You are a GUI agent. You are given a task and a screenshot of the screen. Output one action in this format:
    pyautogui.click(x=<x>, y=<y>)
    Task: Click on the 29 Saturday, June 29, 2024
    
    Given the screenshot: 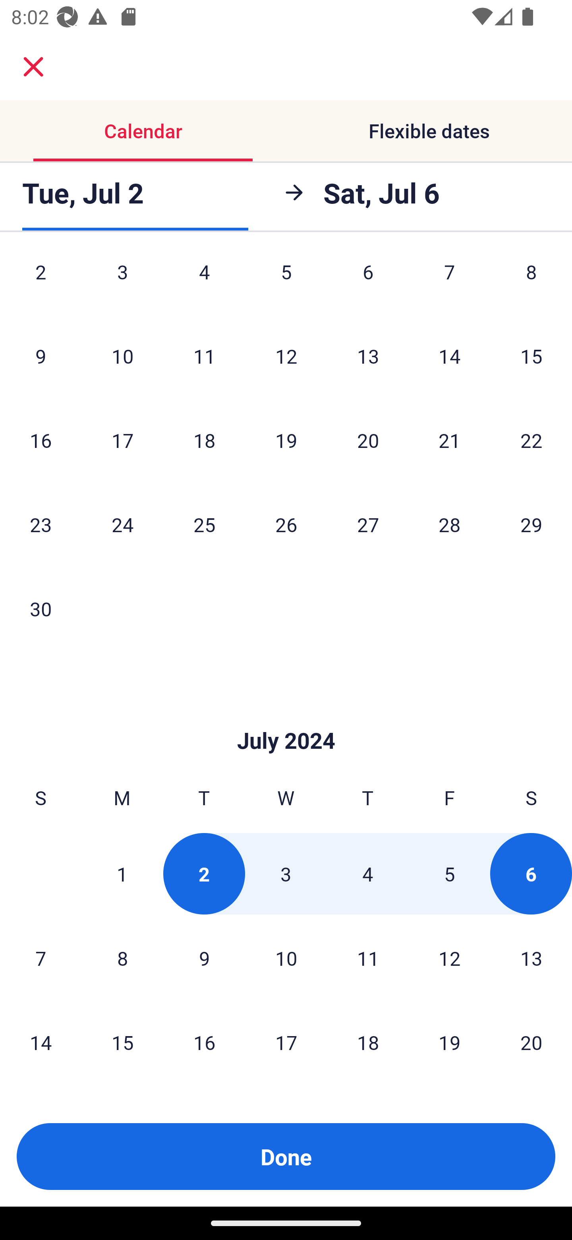 What is the action you would take?
    pyautogui.click(x=531, y=524)
    